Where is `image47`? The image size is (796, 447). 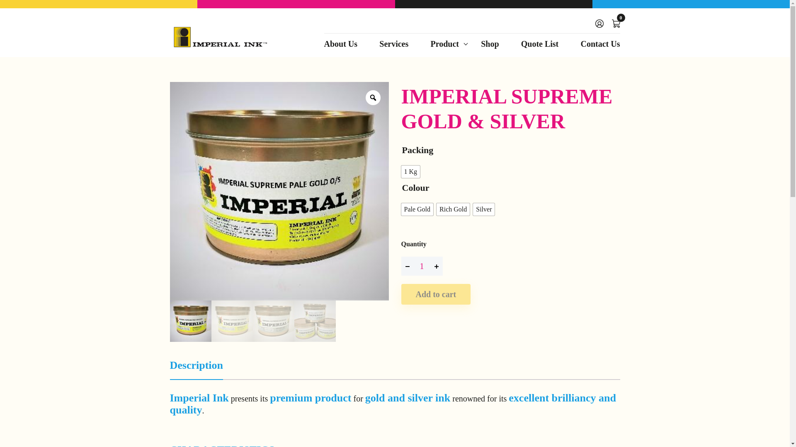
image47 is located at coordinates (85, 168).